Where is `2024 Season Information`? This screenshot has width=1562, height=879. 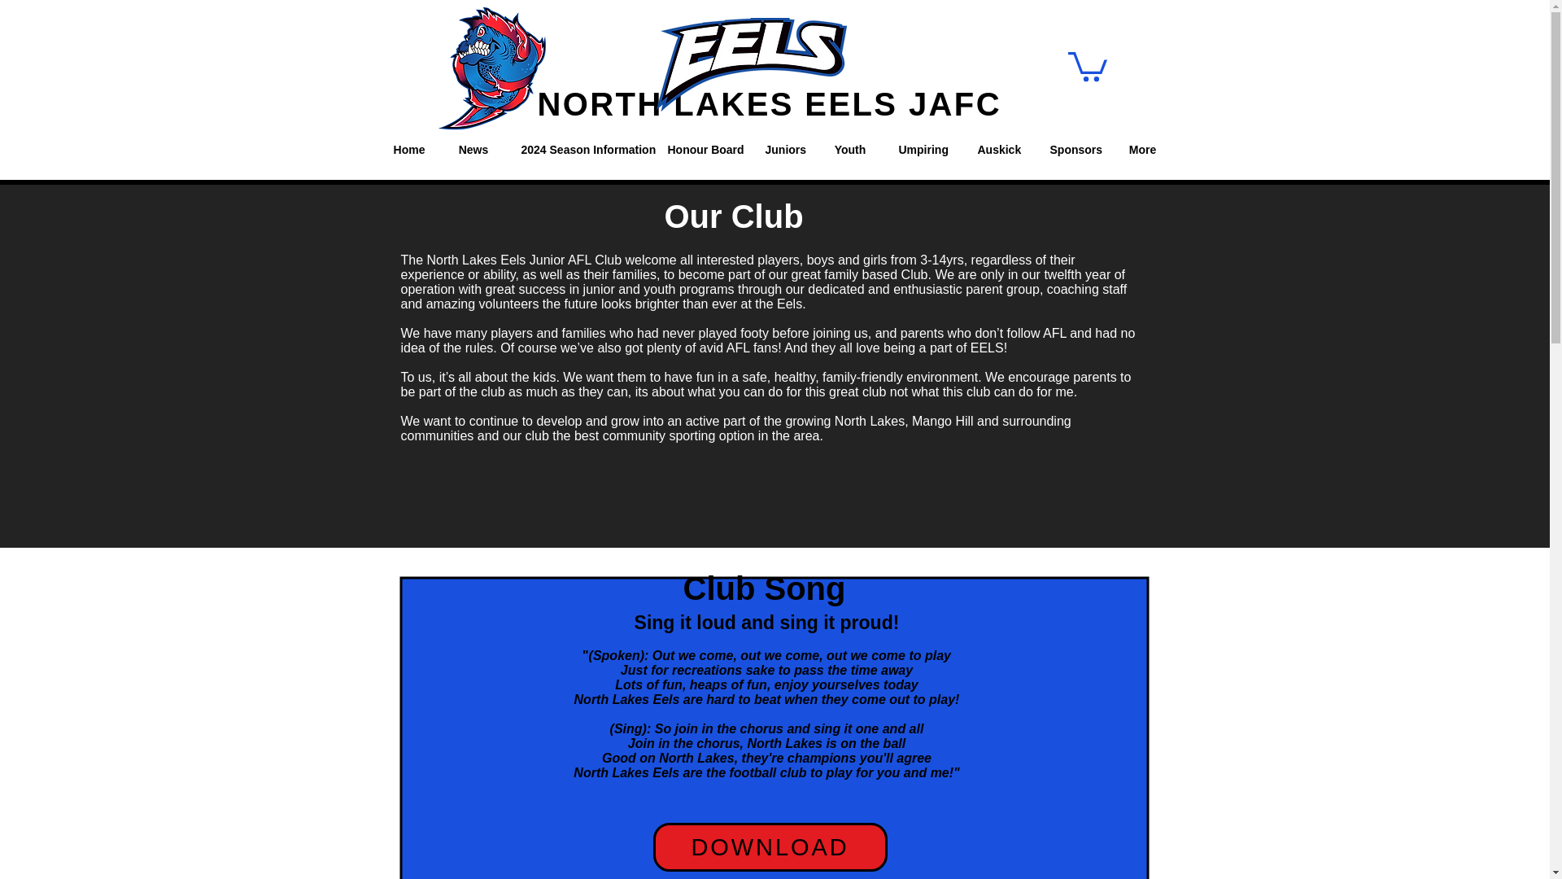 2024 Season Information is located at coordinates (578, 149).